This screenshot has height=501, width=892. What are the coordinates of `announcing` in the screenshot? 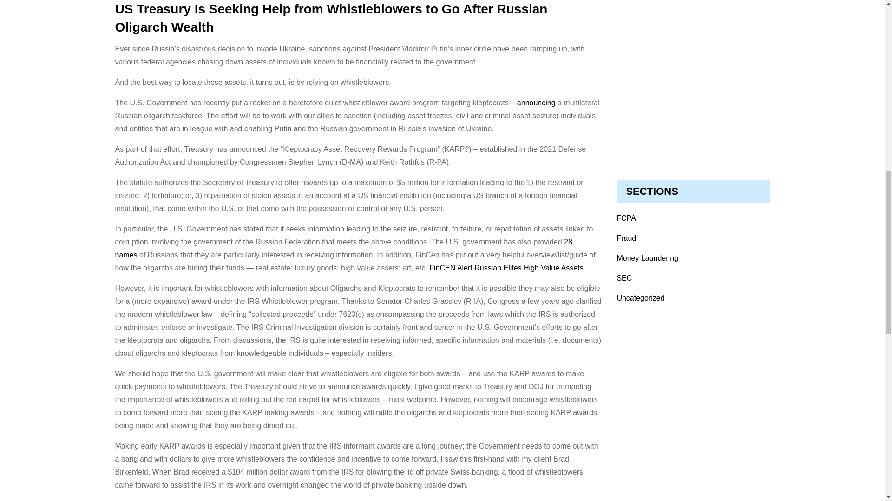 It's located at (536, 103).